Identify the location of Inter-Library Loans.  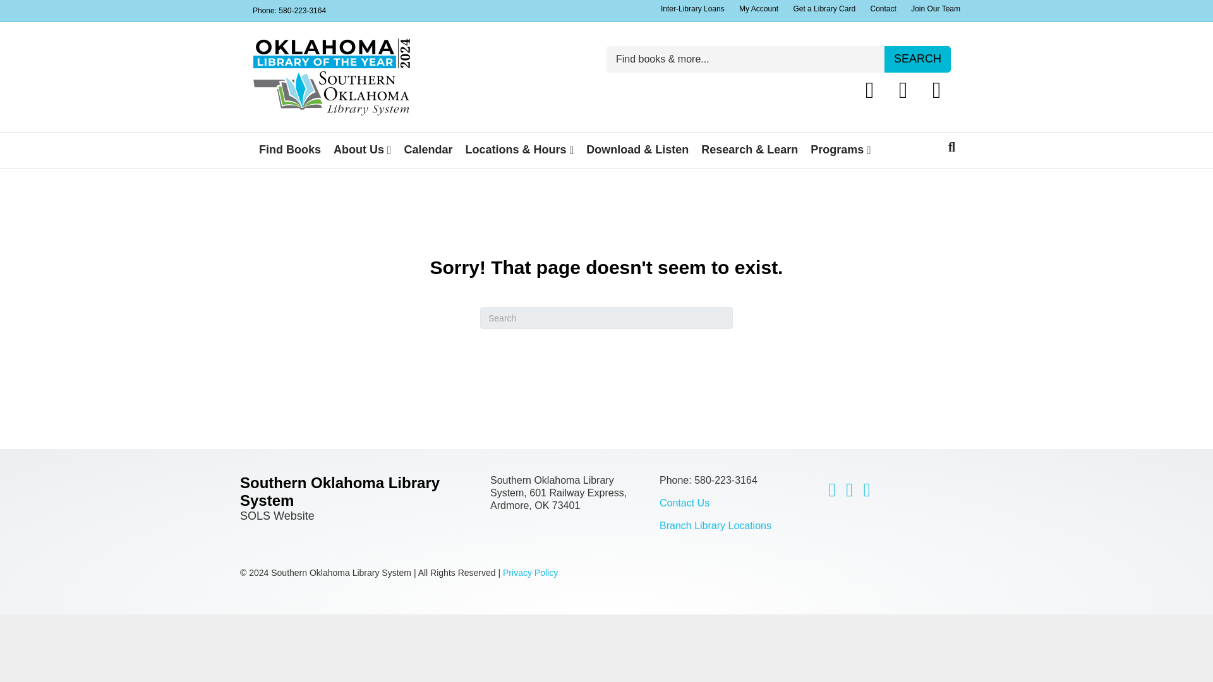
(692, 9).